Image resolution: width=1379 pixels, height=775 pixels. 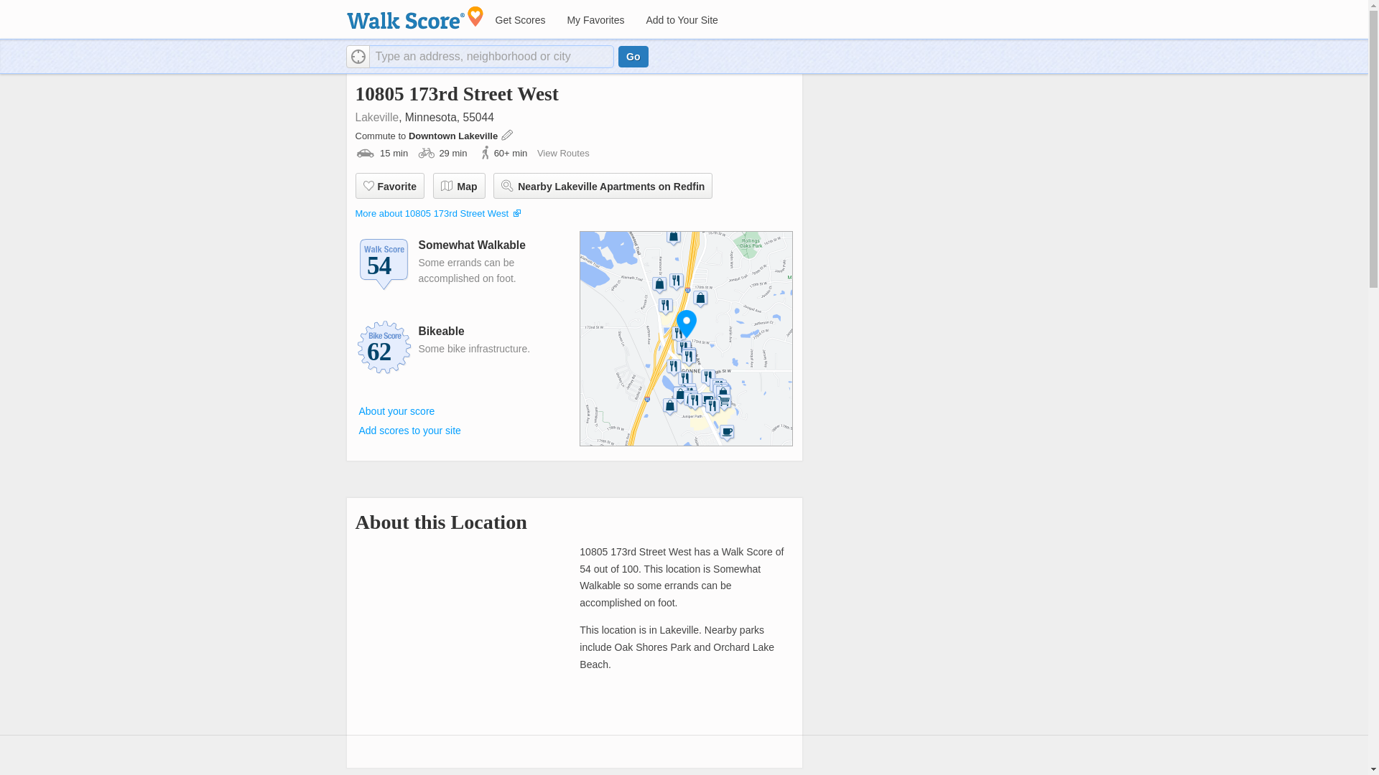 What do you see at coordinates (681, 20) in the screenshot?
I see `Add to Your Site` at bounding box center [681, 20].